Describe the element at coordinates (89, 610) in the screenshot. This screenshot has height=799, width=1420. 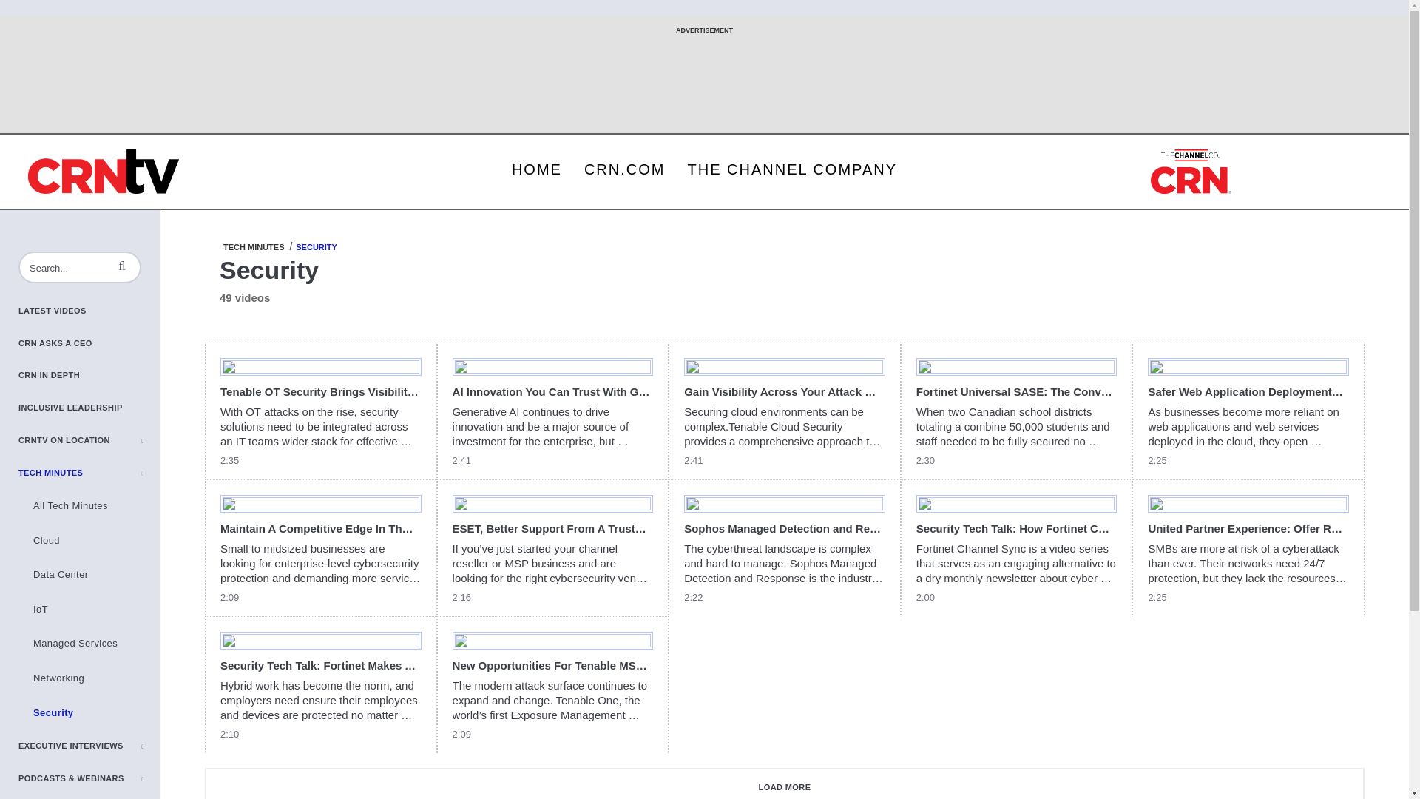
I see `IoT` at that location.